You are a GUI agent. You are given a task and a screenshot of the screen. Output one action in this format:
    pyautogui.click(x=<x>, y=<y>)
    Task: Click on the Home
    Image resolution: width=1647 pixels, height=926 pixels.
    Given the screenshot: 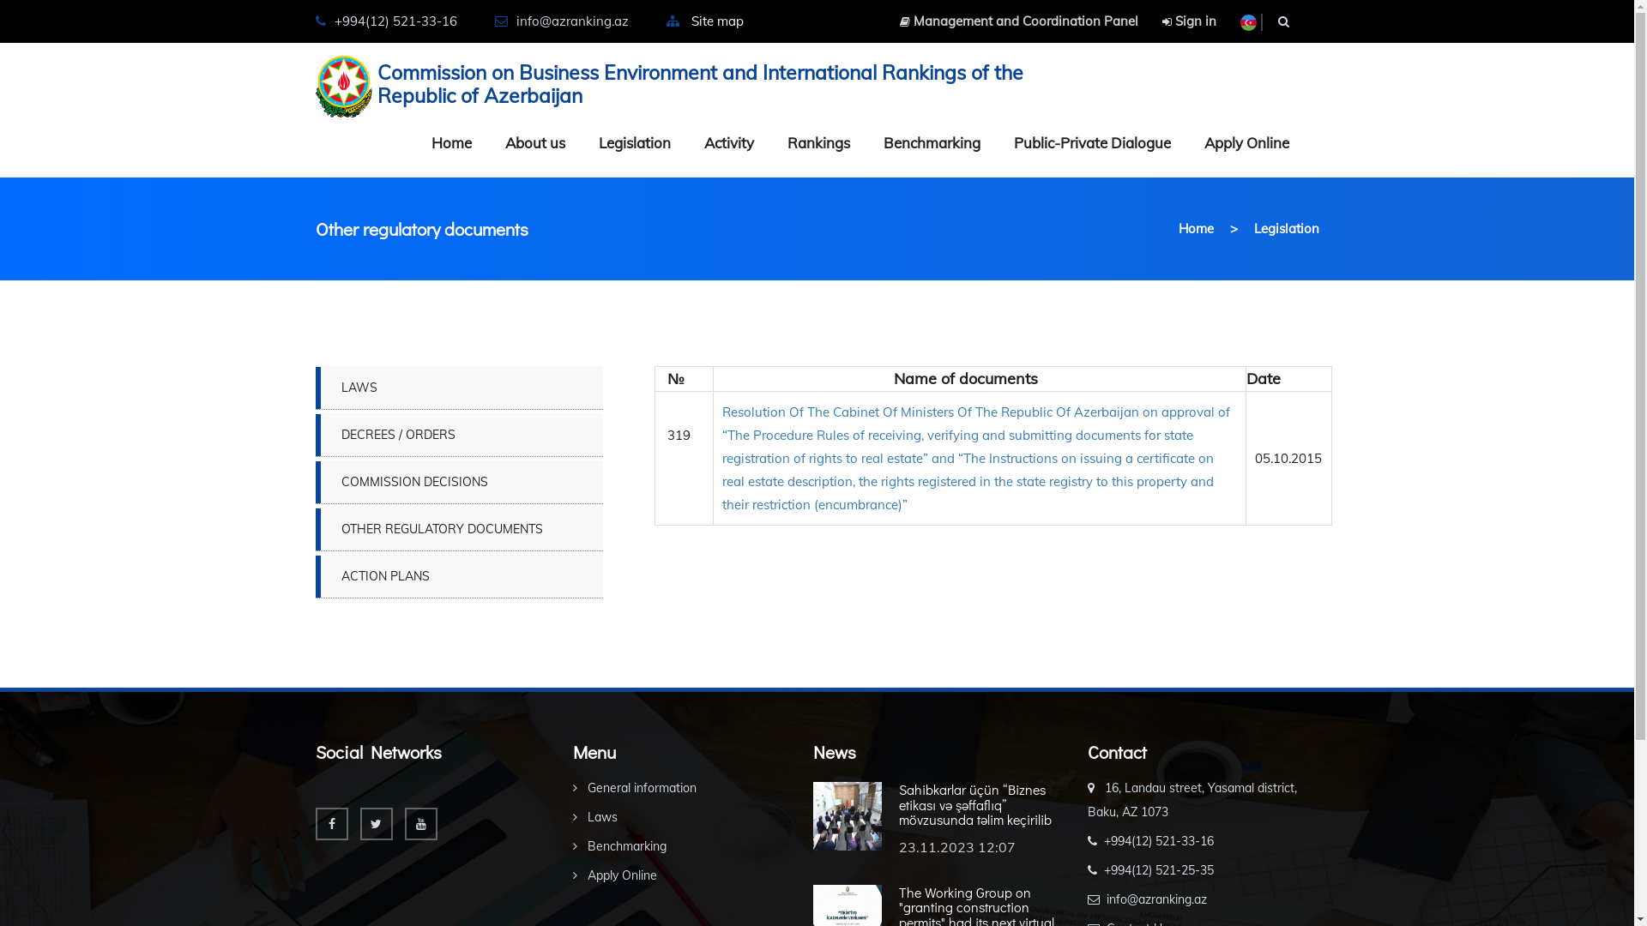 What is the action you would take?
    pyautogui.click(x=1196, y=228)
    